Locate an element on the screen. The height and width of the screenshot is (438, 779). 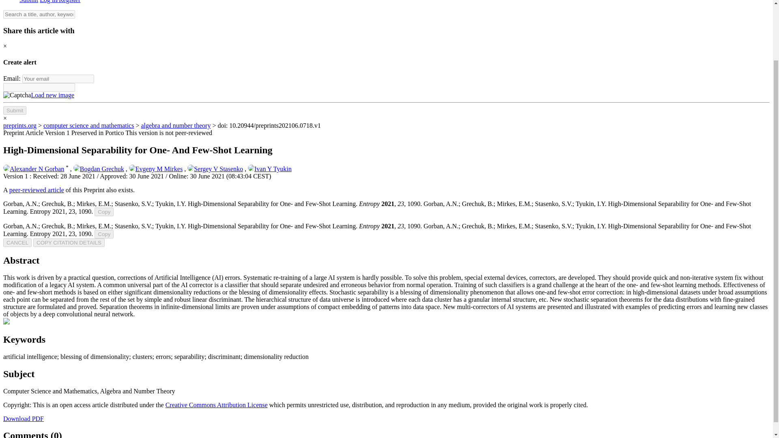
Ivan Y Tyukin is located at coordinates (269, 169).